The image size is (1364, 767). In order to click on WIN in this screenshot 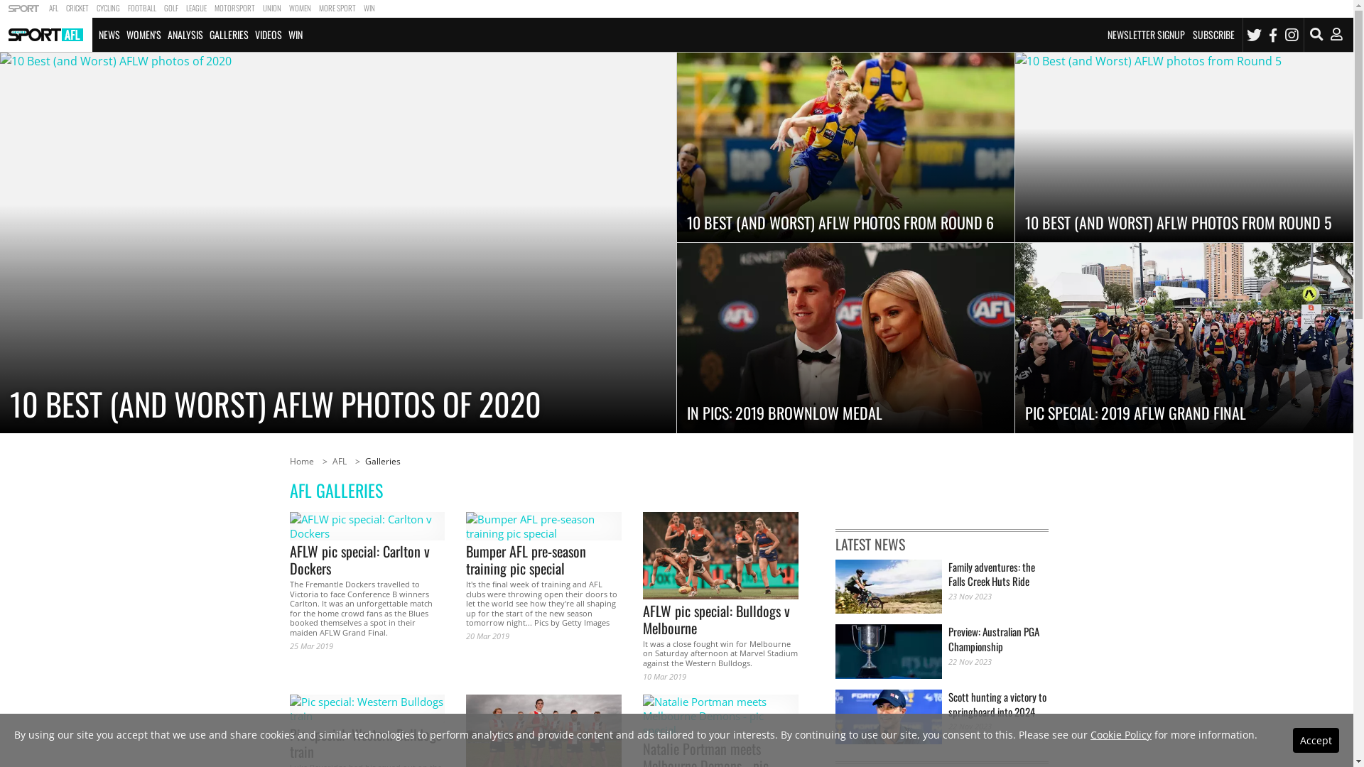, I will do `click(369, 9)`.